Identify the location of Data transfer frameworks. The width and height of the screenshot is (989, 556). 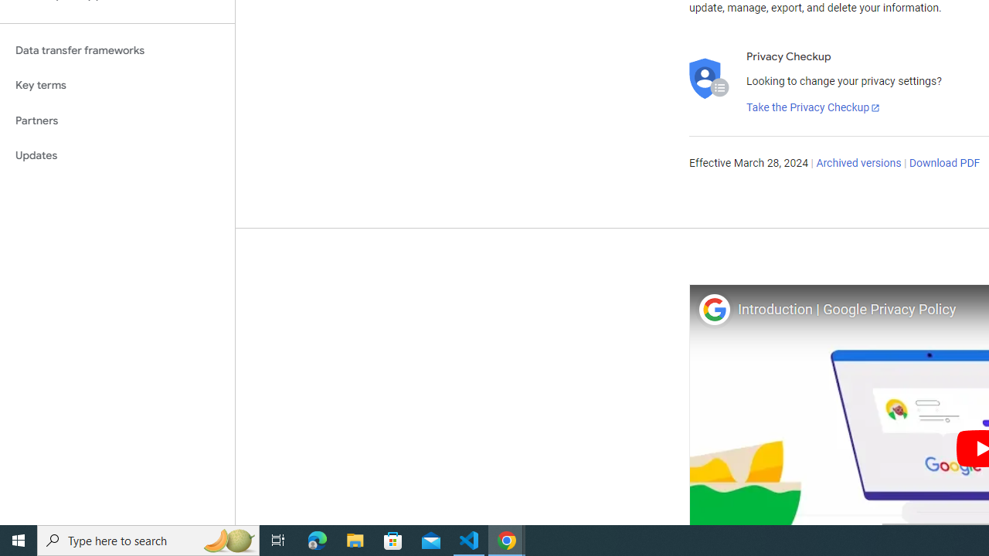
(117, 50).